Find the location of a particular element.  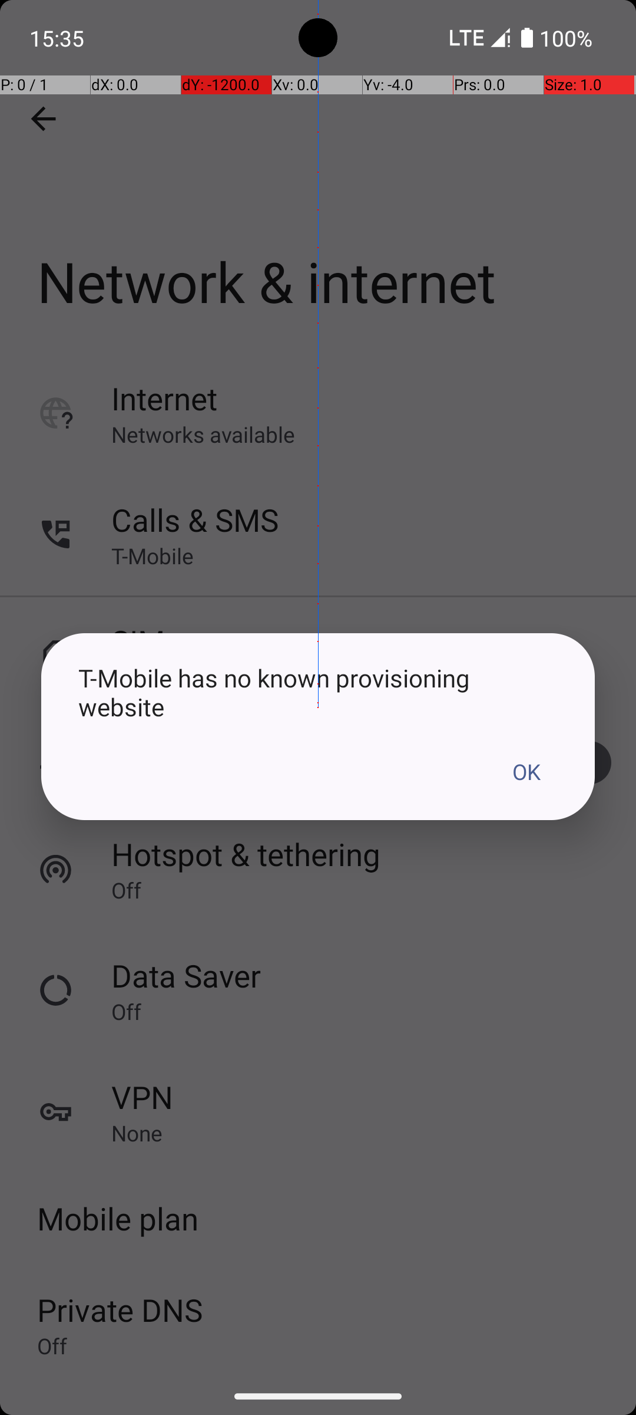

T-Mobile has no known provisioning website is located at coordinates (318, 692).